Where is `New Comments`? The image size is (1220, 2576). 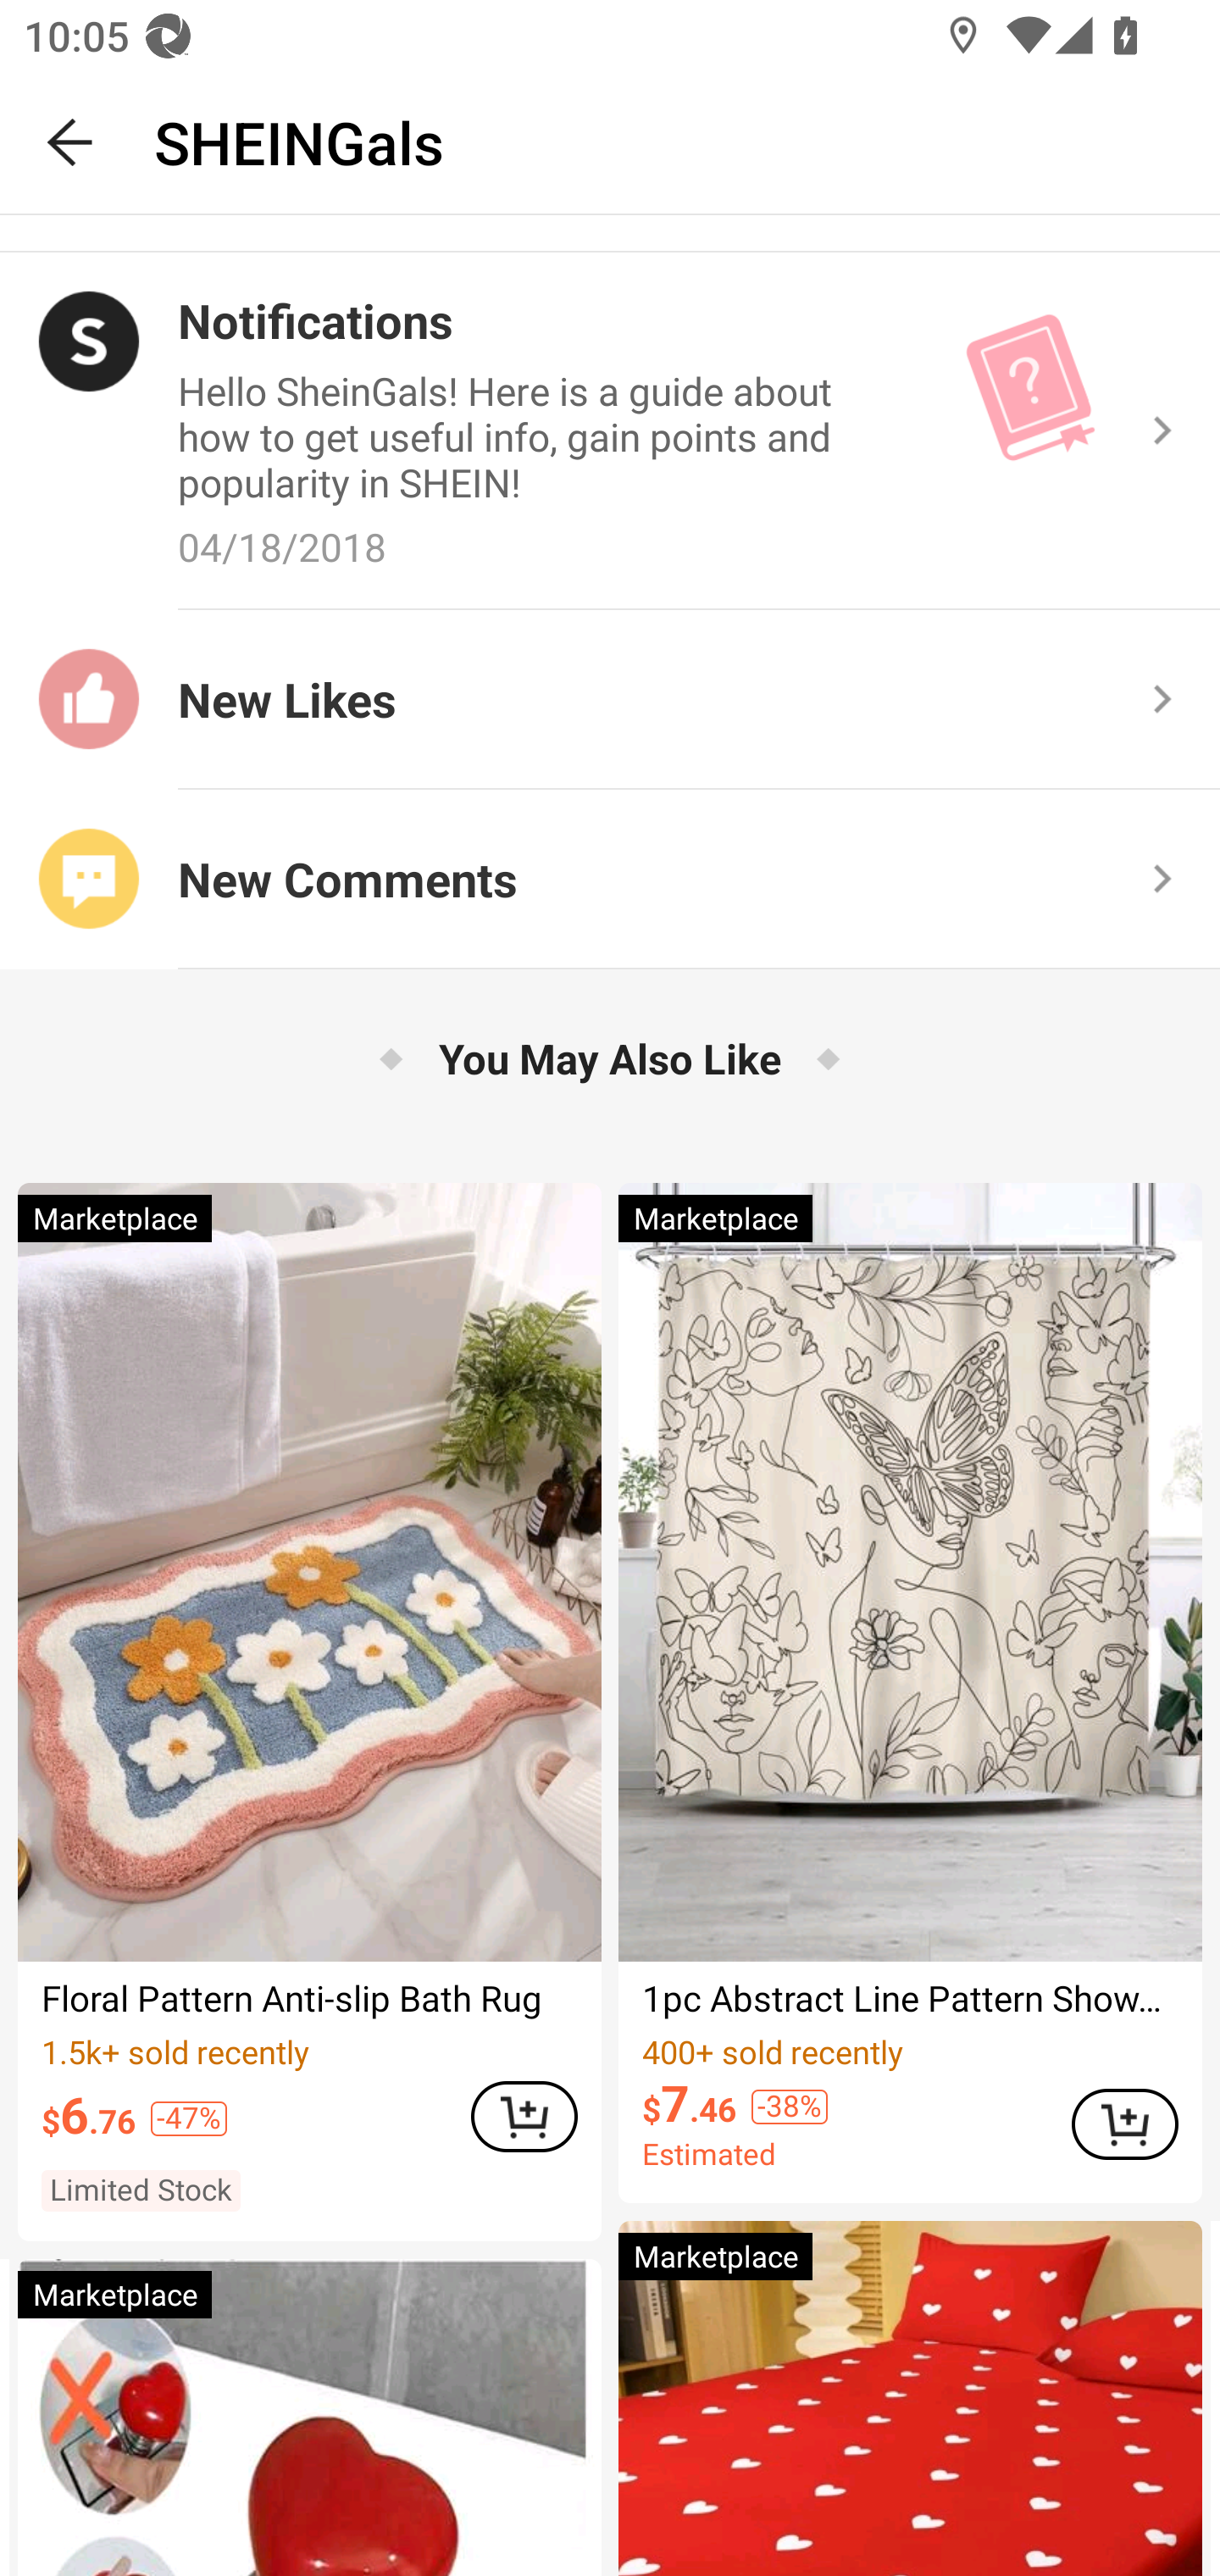 New Comments is located at coordinates (610, 880).